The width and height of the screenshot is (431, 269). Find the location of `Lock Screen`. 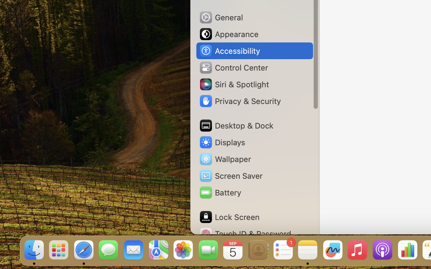

Lock Screen is located at coordinates (229, 217).